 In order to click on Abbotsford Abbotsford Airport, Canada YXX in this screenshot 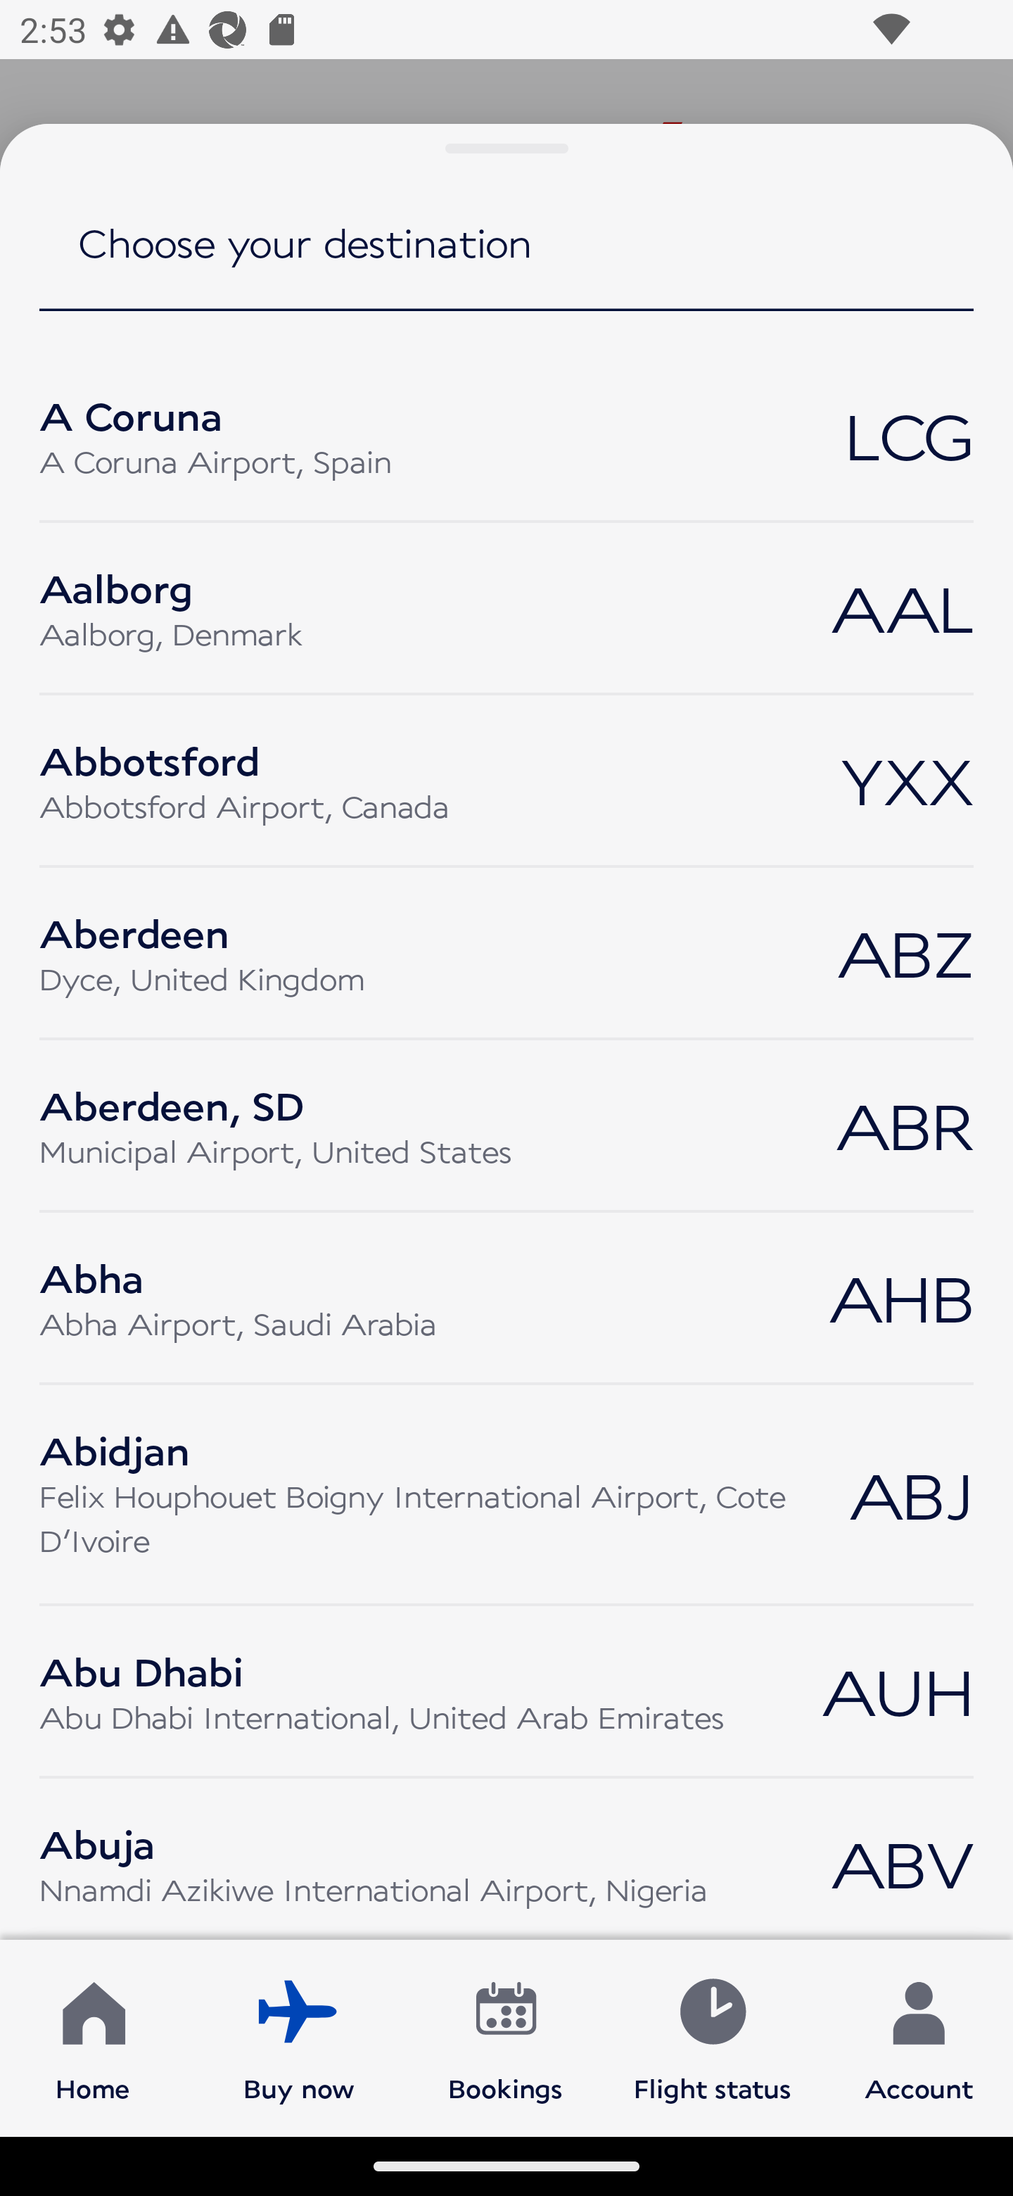, I will do `click(507, 780)`.